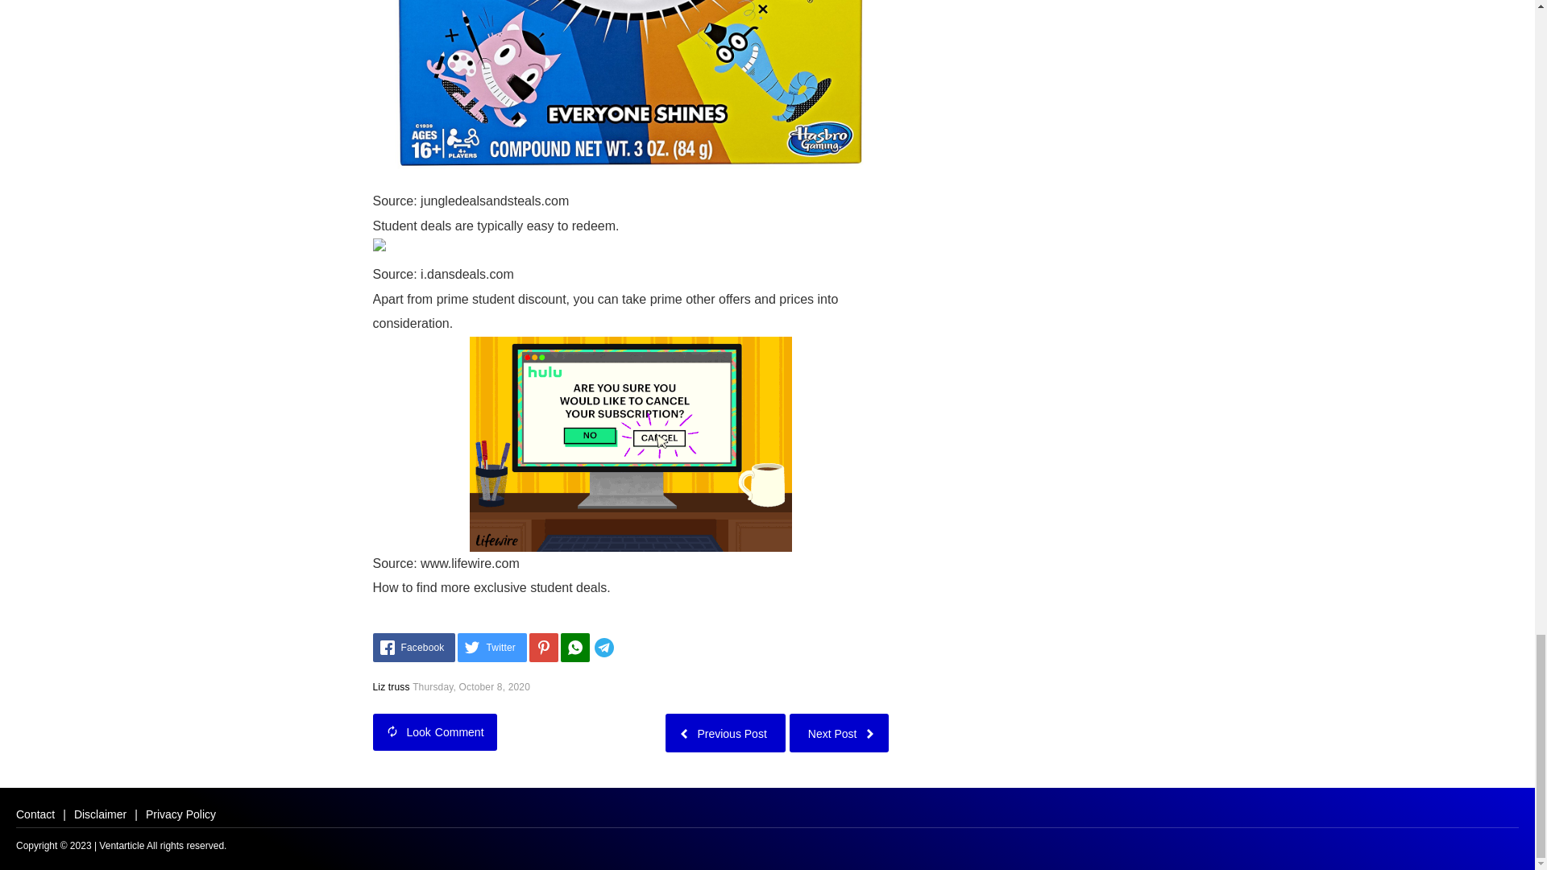 This screenshot has width=1547, height=870. What do you see at coordinates (628, 648) in the screenshot?
I see `Telegram` at bounding box center [628, 648].